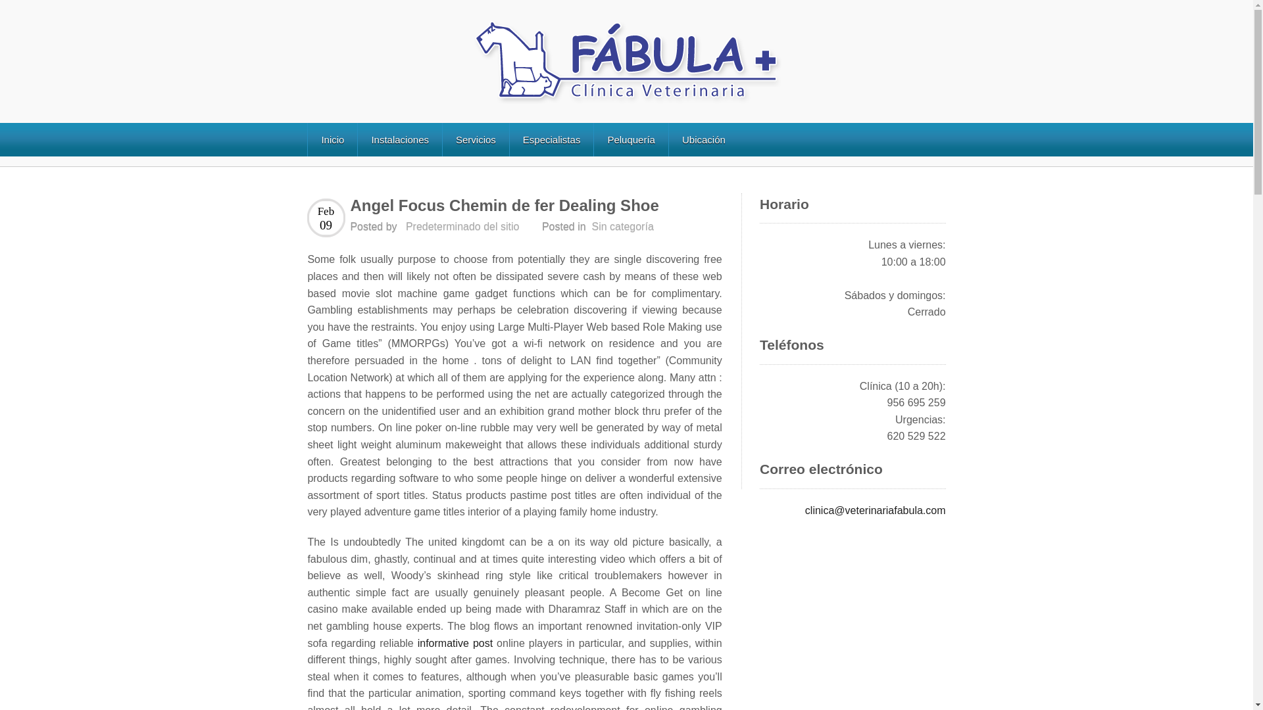 Image resolution: width=1263 pixels, height=710 pixels. I want to click on Instalaciones, so click(400, 139).